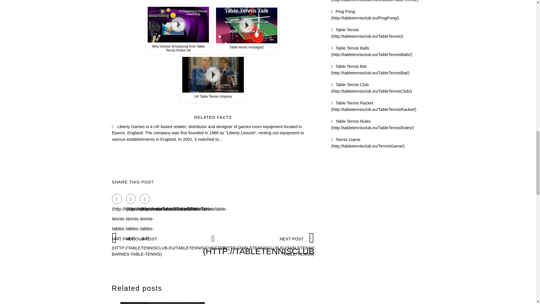 Image resolution: width=540 pixels, height=304 pixels. What do you see at coordinates (367, 33) in the screenshot?
I see `View all posts filed under Table Tennis` at bounding box center [367, 33].